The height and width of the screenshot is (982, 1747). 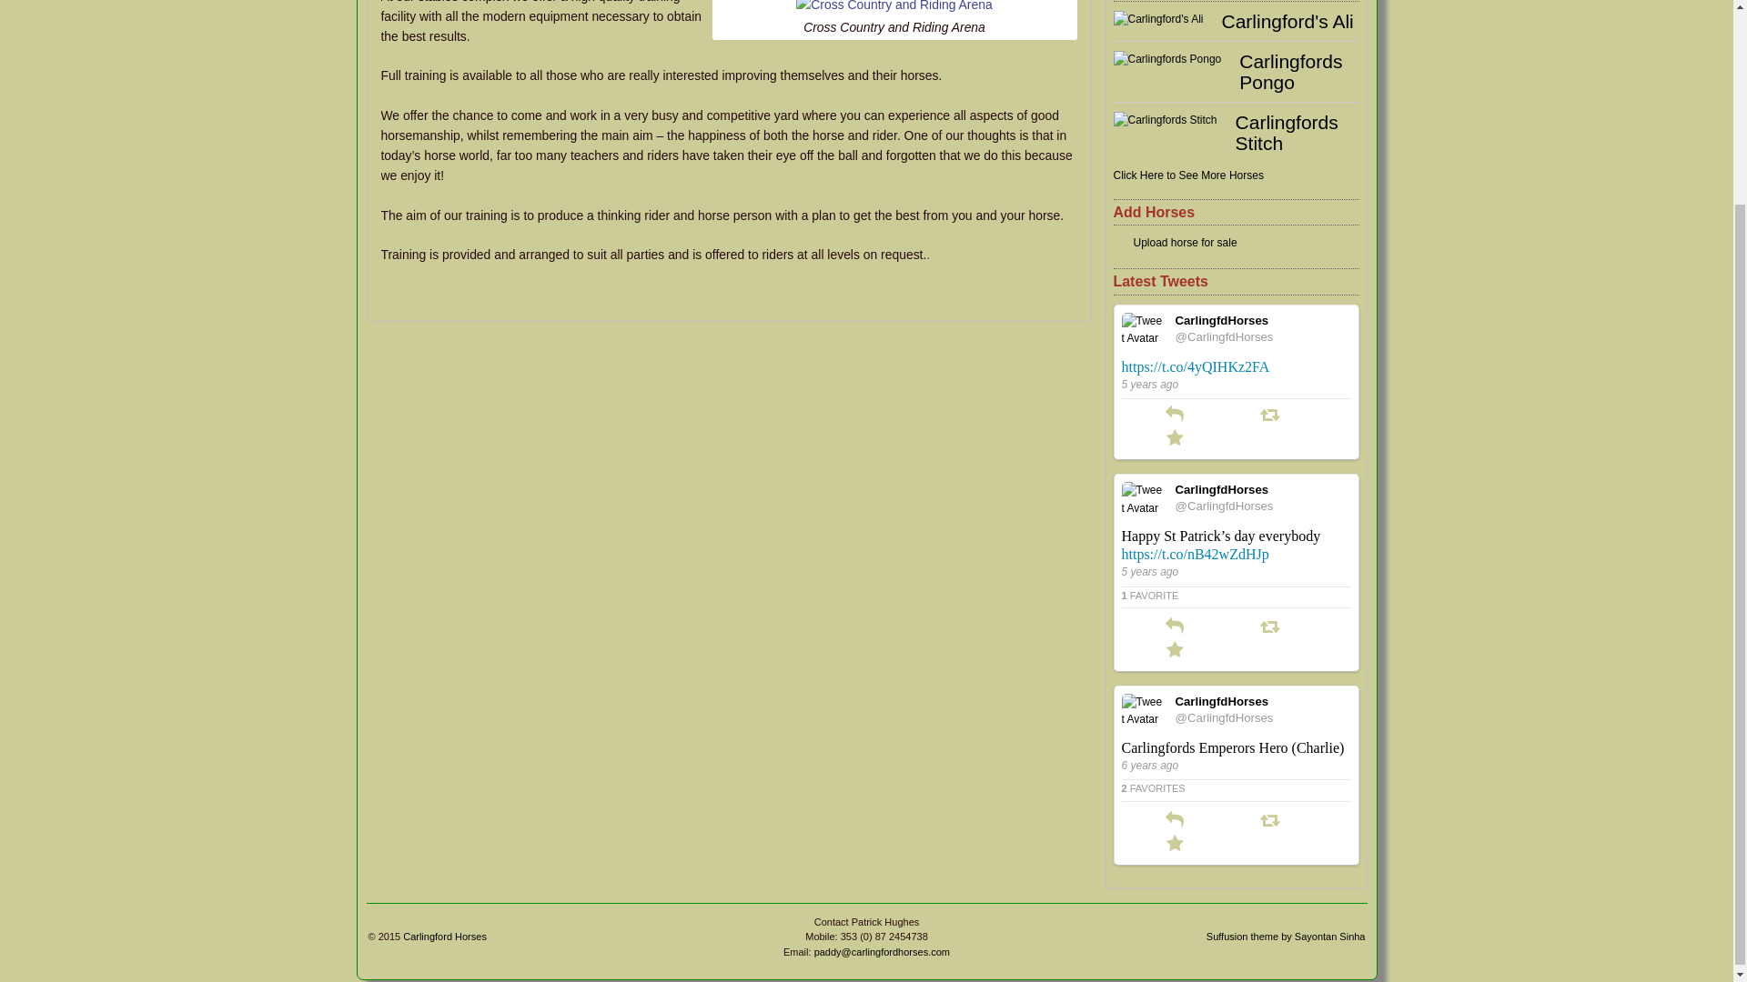 What do you see at coordinates (1176, 441) in the screenshot?
I see `Favorite` at bounding box center [1176, 441].